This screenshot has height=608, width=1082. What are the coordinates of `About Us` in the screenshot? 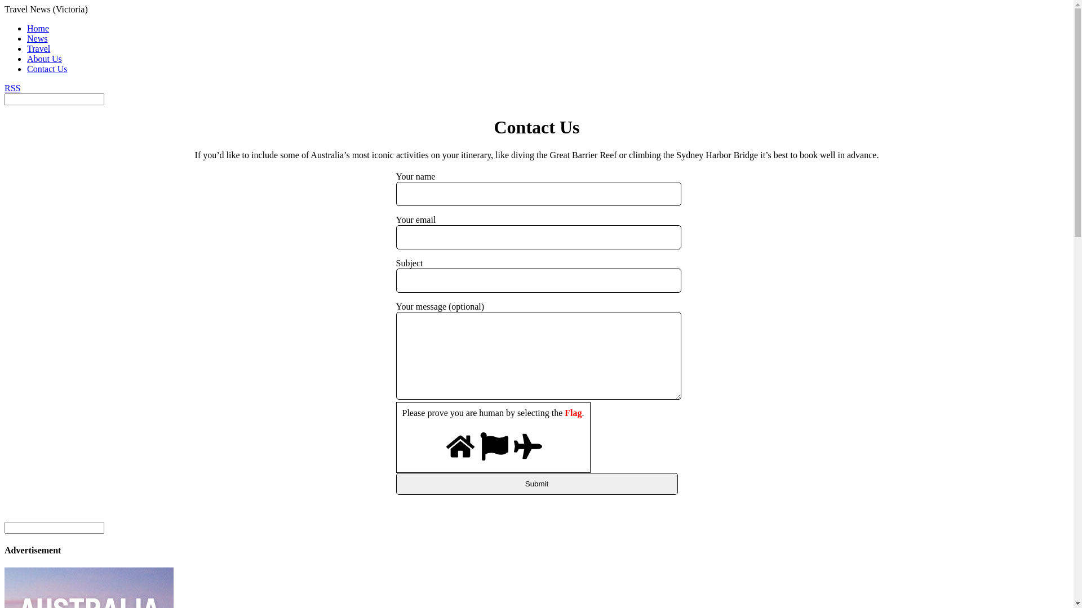 It's located at (45, 59).